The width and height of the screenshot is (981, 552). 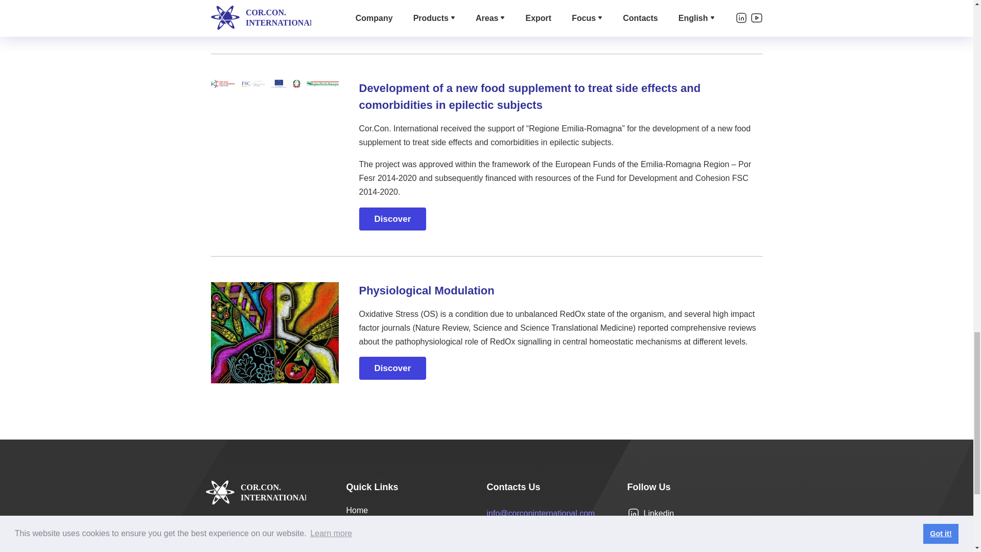 I want to click on COR.CON. INTERNATIONAL, so click(x=255, y=492).